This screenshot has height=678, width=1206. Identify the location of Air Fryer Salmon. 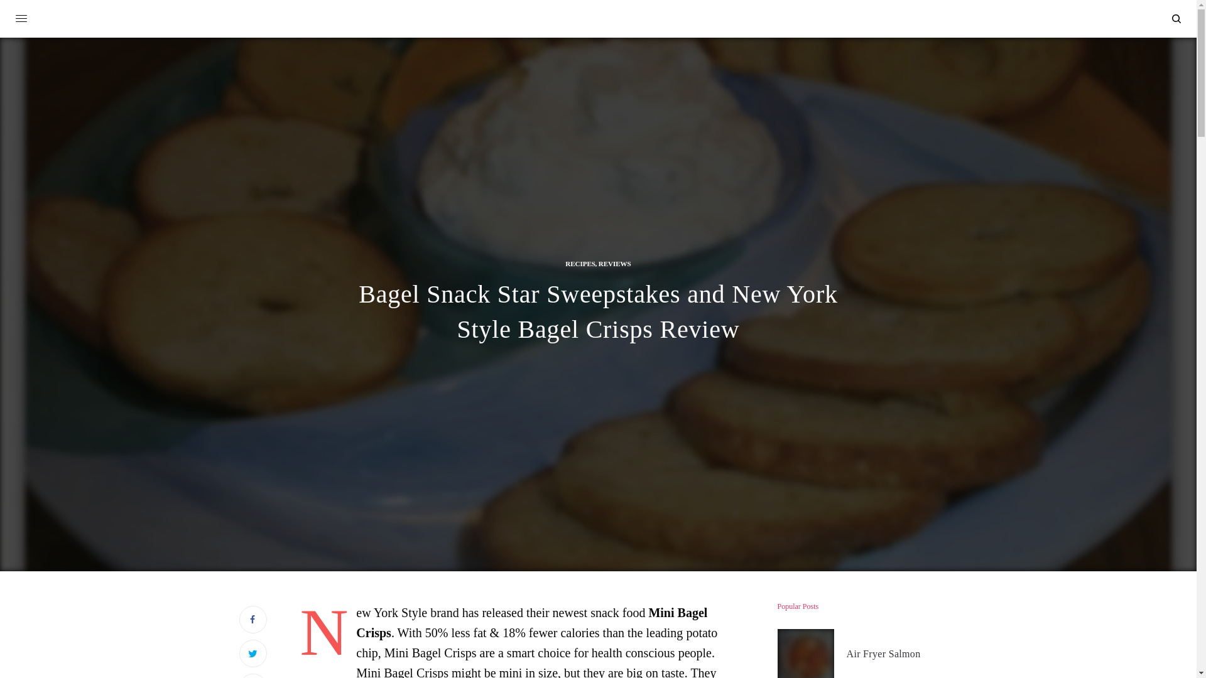
(883, 654).